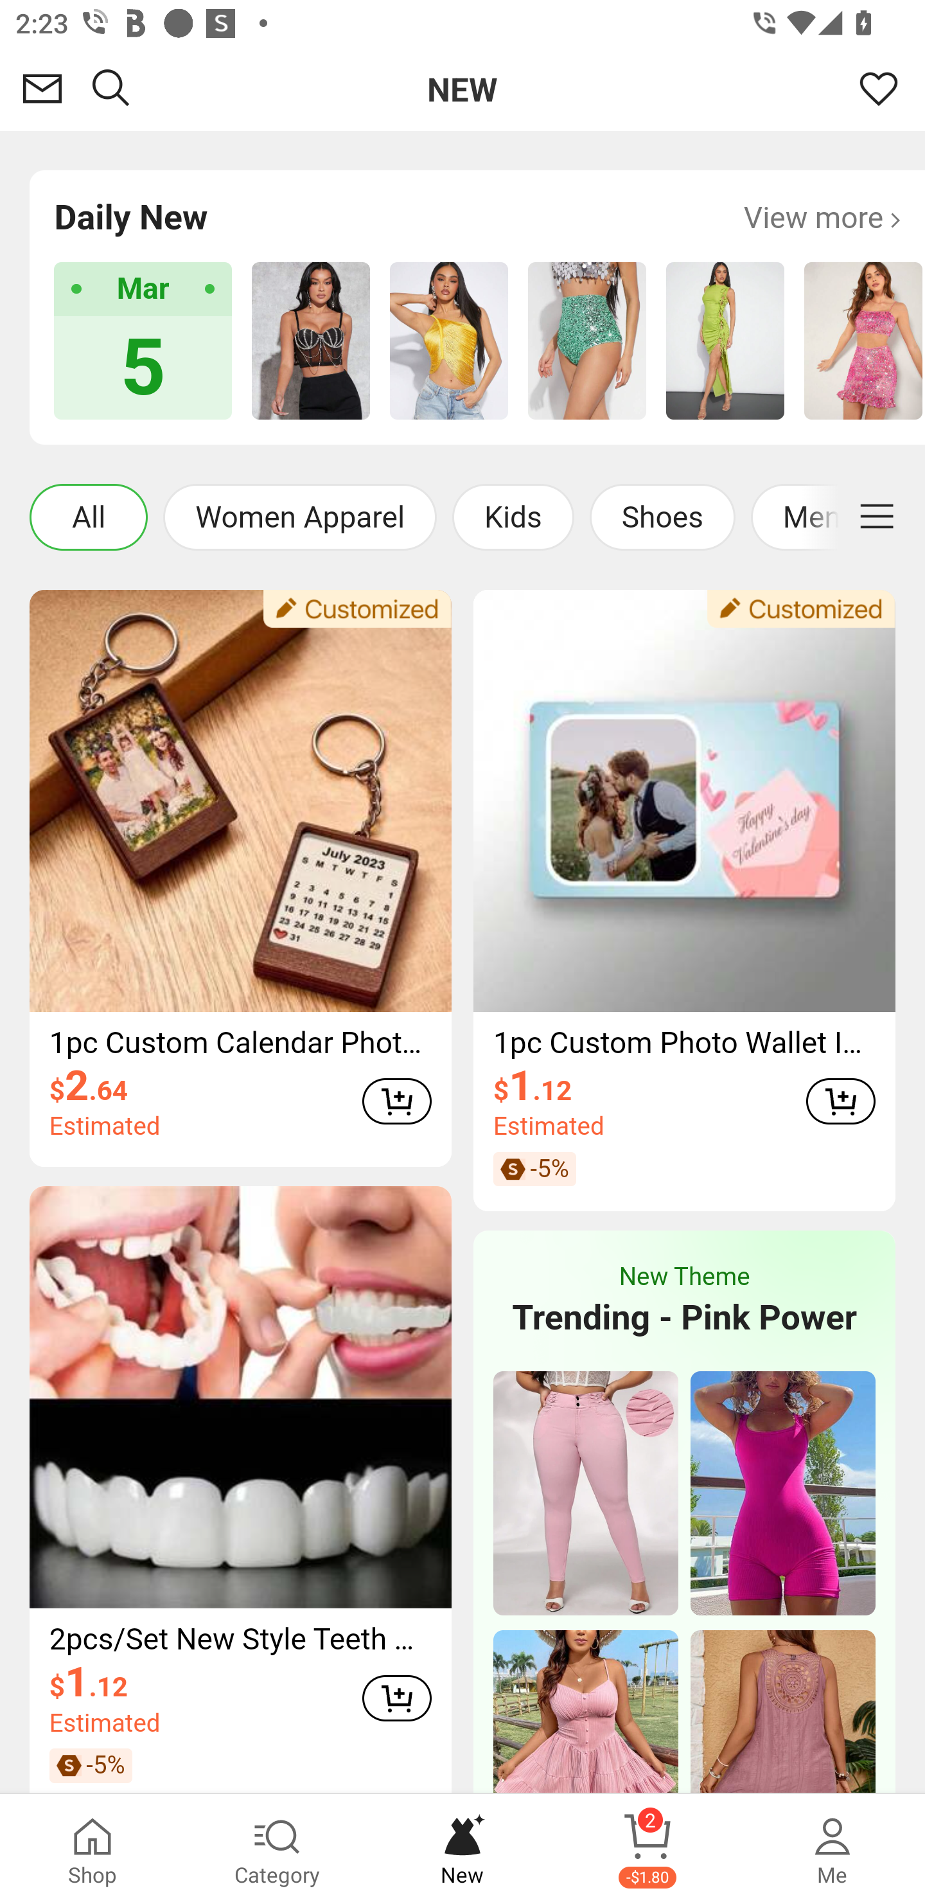  Describe the element at coordinates (112, 89) in the screenshot. I see `Search` at that location.